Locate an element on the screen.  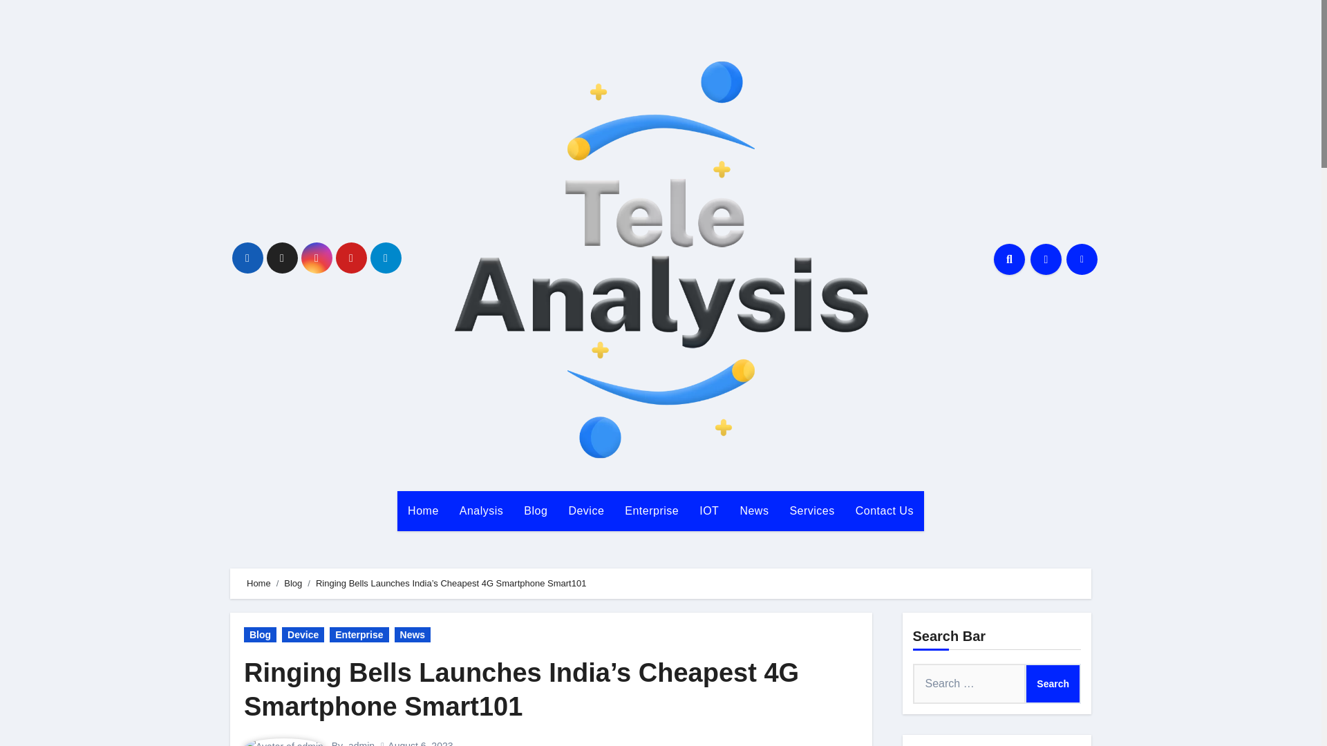
Device is located at coordinates (585, 510).